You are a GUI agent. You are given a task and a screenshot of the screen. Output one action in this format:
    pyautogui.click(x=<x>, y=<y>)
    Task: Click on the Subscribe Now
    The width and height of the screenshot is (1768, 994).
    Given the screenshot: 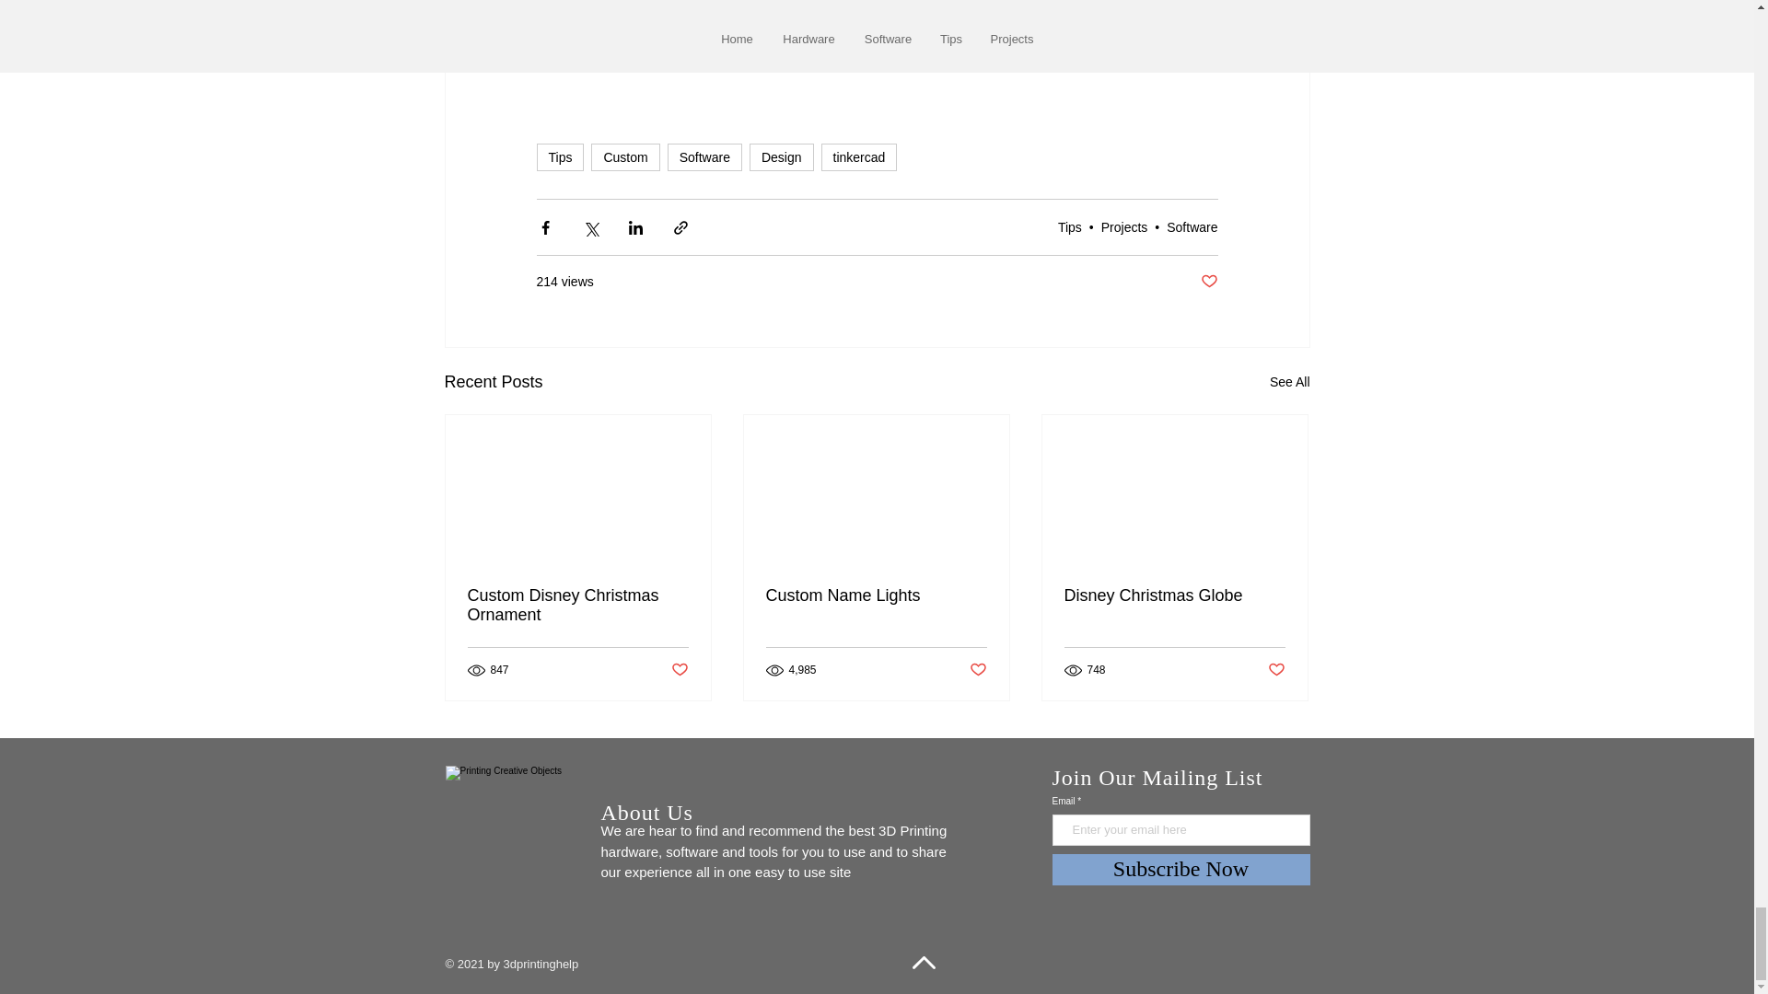 What is the action you would take?
    pyautogui.click(x=1181, y=869)
    